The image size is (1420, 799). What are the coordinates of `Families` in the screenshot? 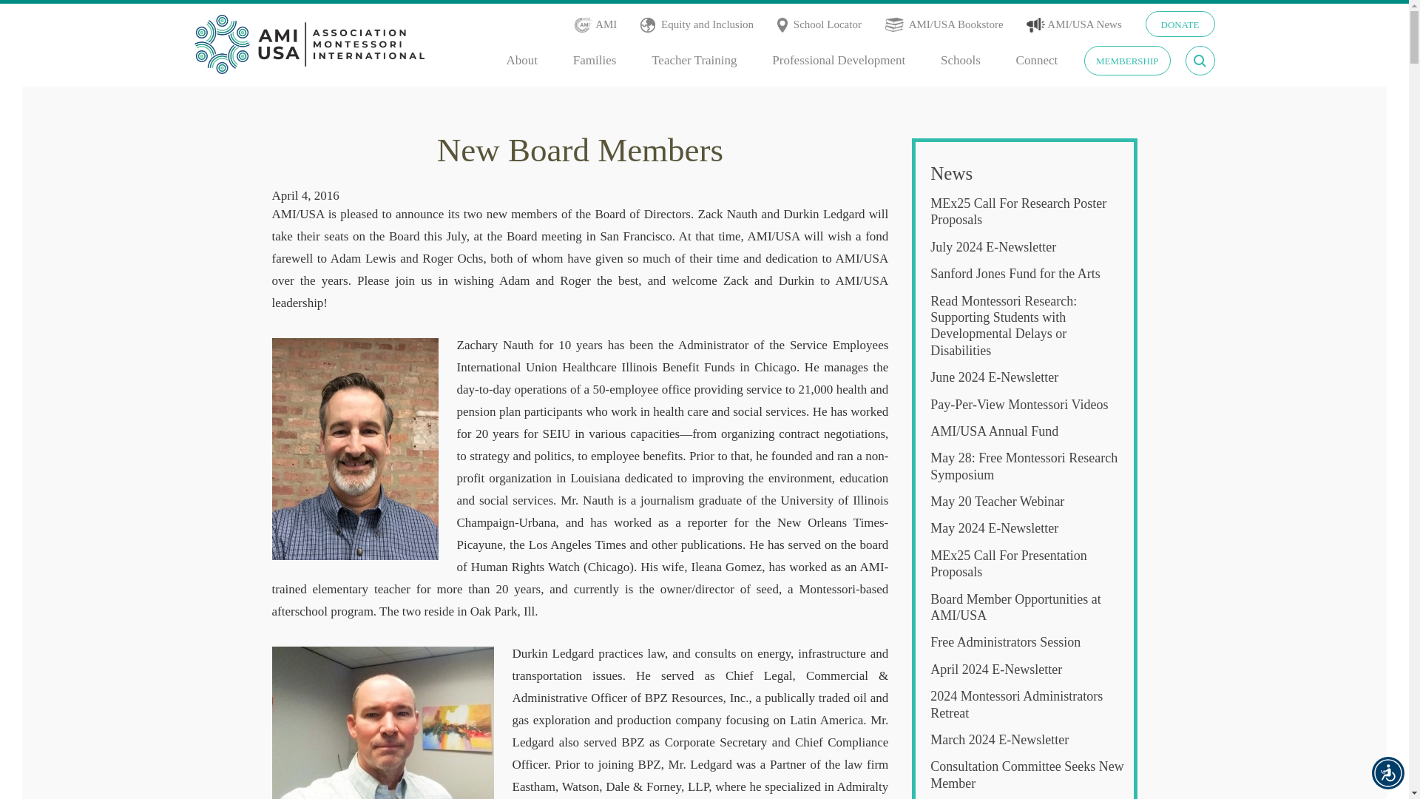 It's located at (595, 61).